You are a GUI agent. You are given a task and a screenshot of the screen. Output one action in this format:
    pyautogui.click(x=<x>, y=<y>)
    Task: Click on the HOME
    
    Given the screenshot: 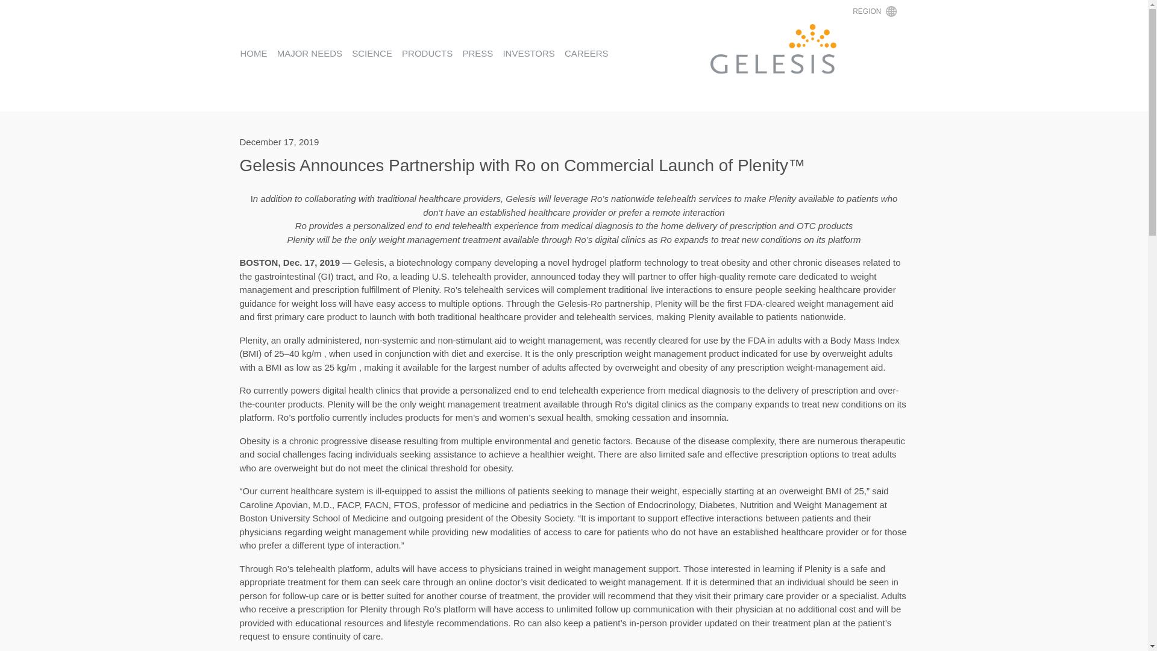 What is the action you would take?
    pyautogui.click(x=253, y=53)
    